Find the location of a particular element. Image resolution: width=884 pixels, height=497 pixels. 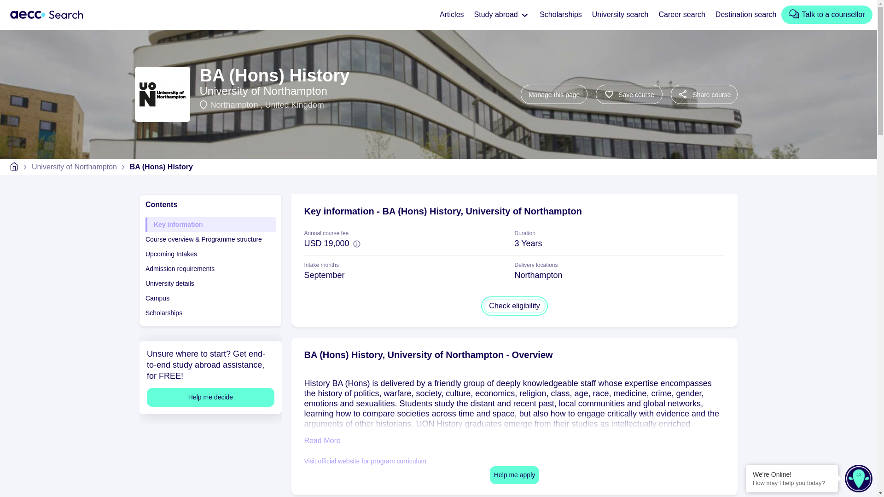

Admission requirements is located at coordinates (211, 269).